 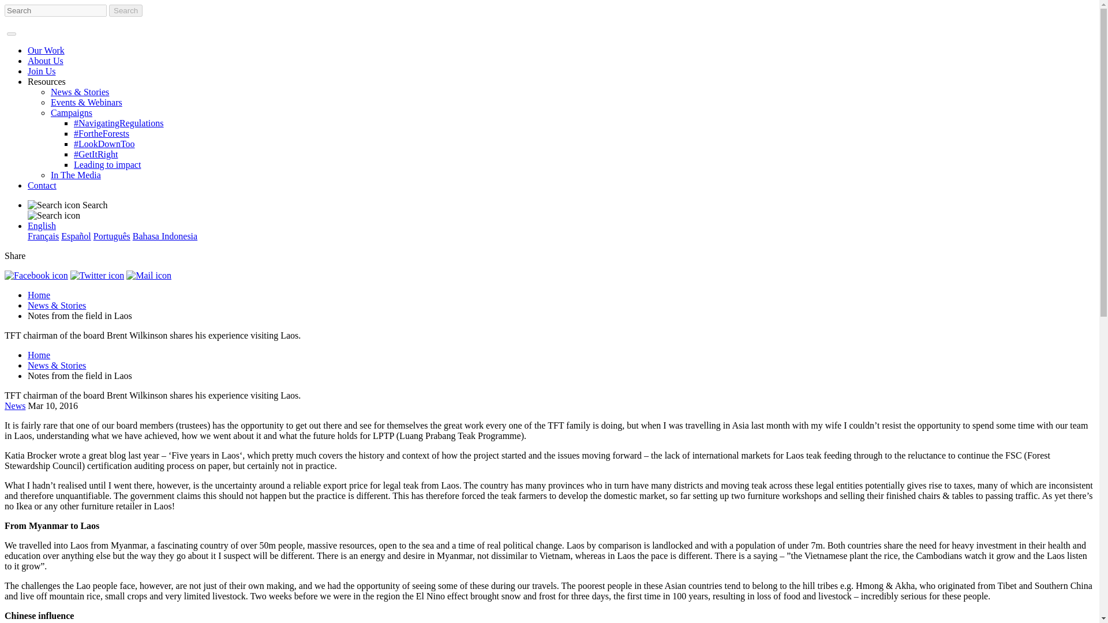 I want to click on Contact, so click(x=42, y=186).